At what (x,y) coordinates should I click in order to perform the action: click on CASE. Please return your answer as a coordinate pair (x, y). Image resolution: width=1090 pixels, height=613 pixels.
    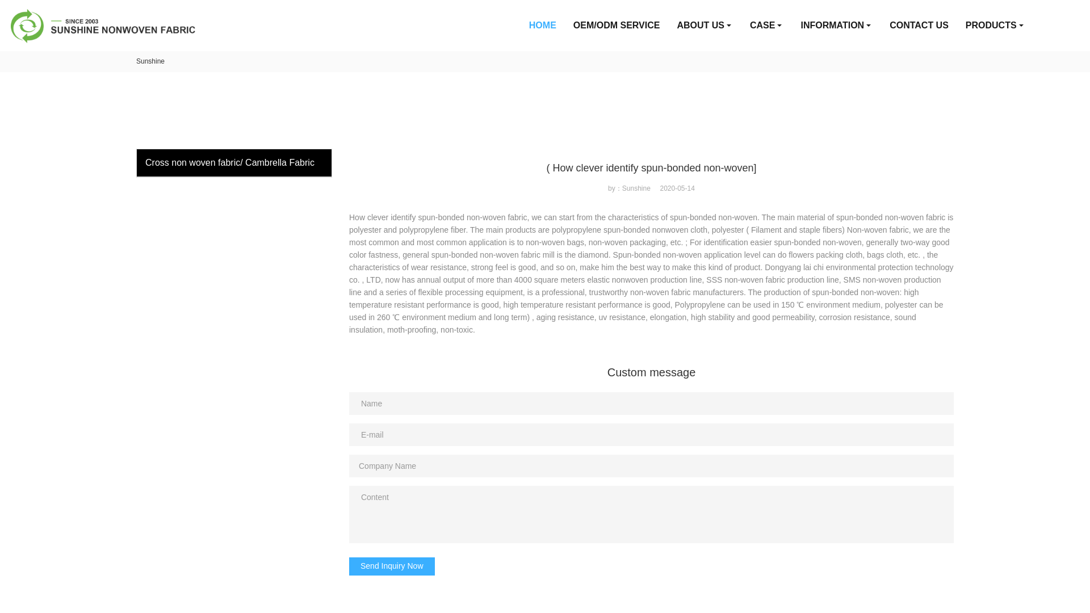
    Looking at the image, I should click on (766, 25).